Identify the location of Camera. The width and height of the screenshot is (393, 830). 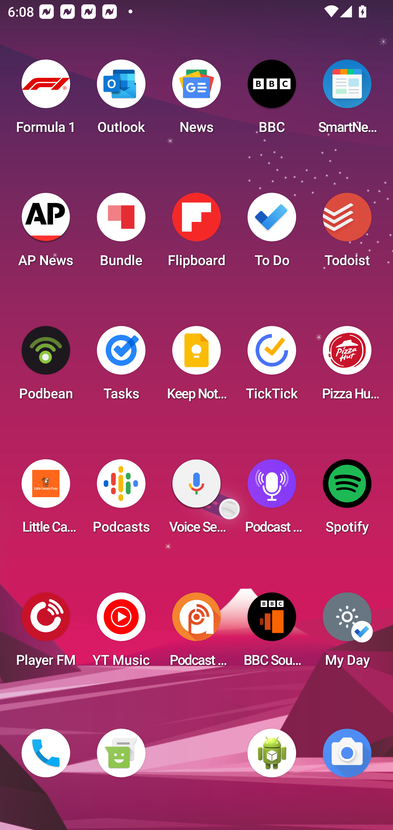
(347, 753).